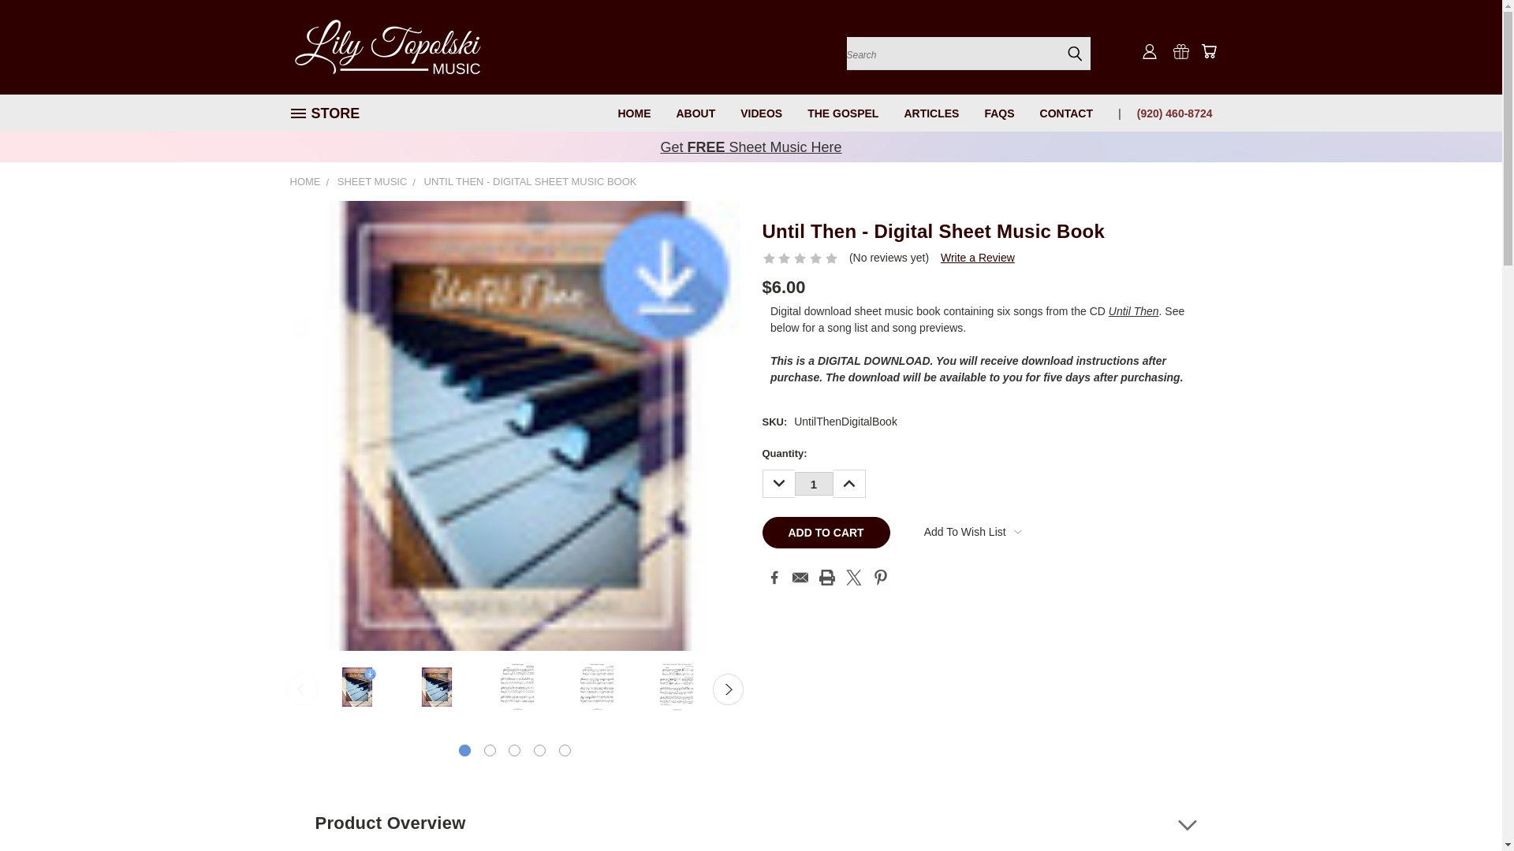 The width and height of the screenshot is (1514, 851). What do you see at coordinates (814, 484) in the screenshot?
I see `1` at bounding box center [814, 484].